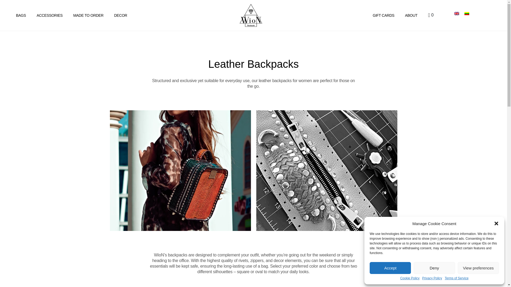 This screenshot has height=287, width=511. I want to click on Privacy Policy, so click(432, 278).